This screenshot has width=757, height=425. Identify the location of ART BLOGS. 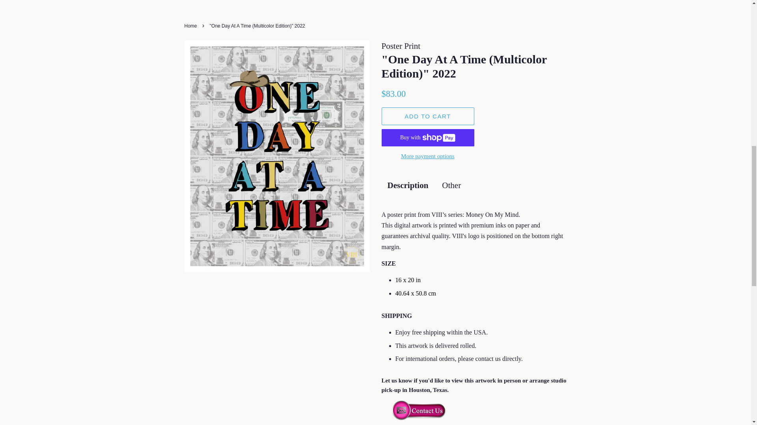
(346, 2).